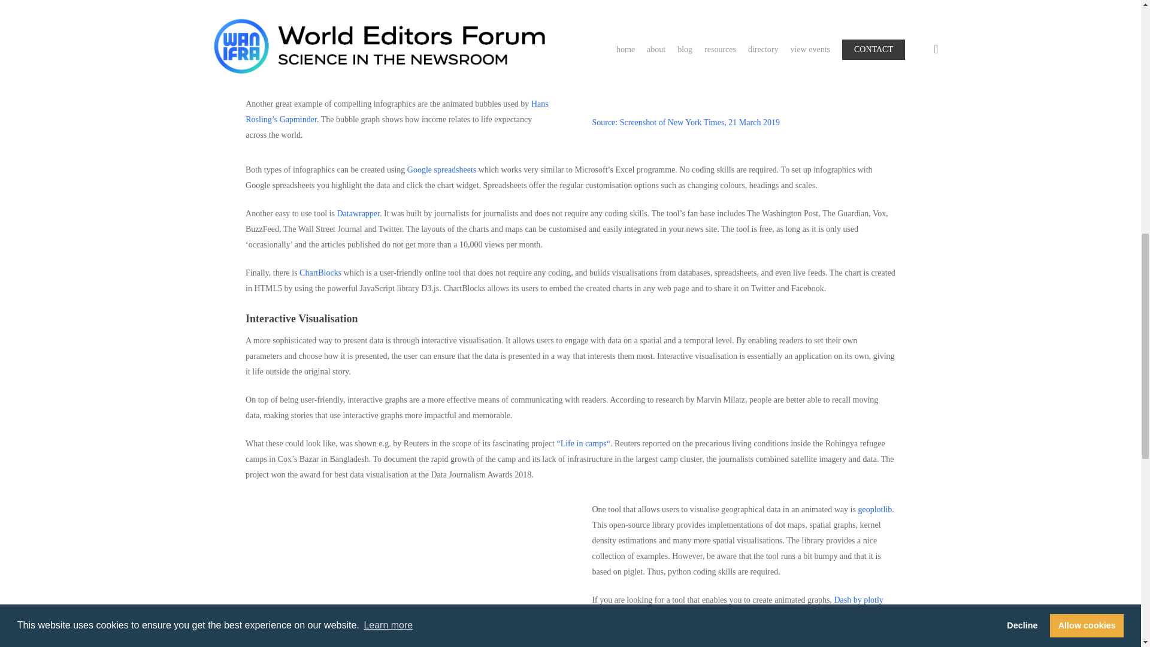 The width and height of the screenshot is (1150, 647). I want to click on Datawrapper, so click(358, 213).